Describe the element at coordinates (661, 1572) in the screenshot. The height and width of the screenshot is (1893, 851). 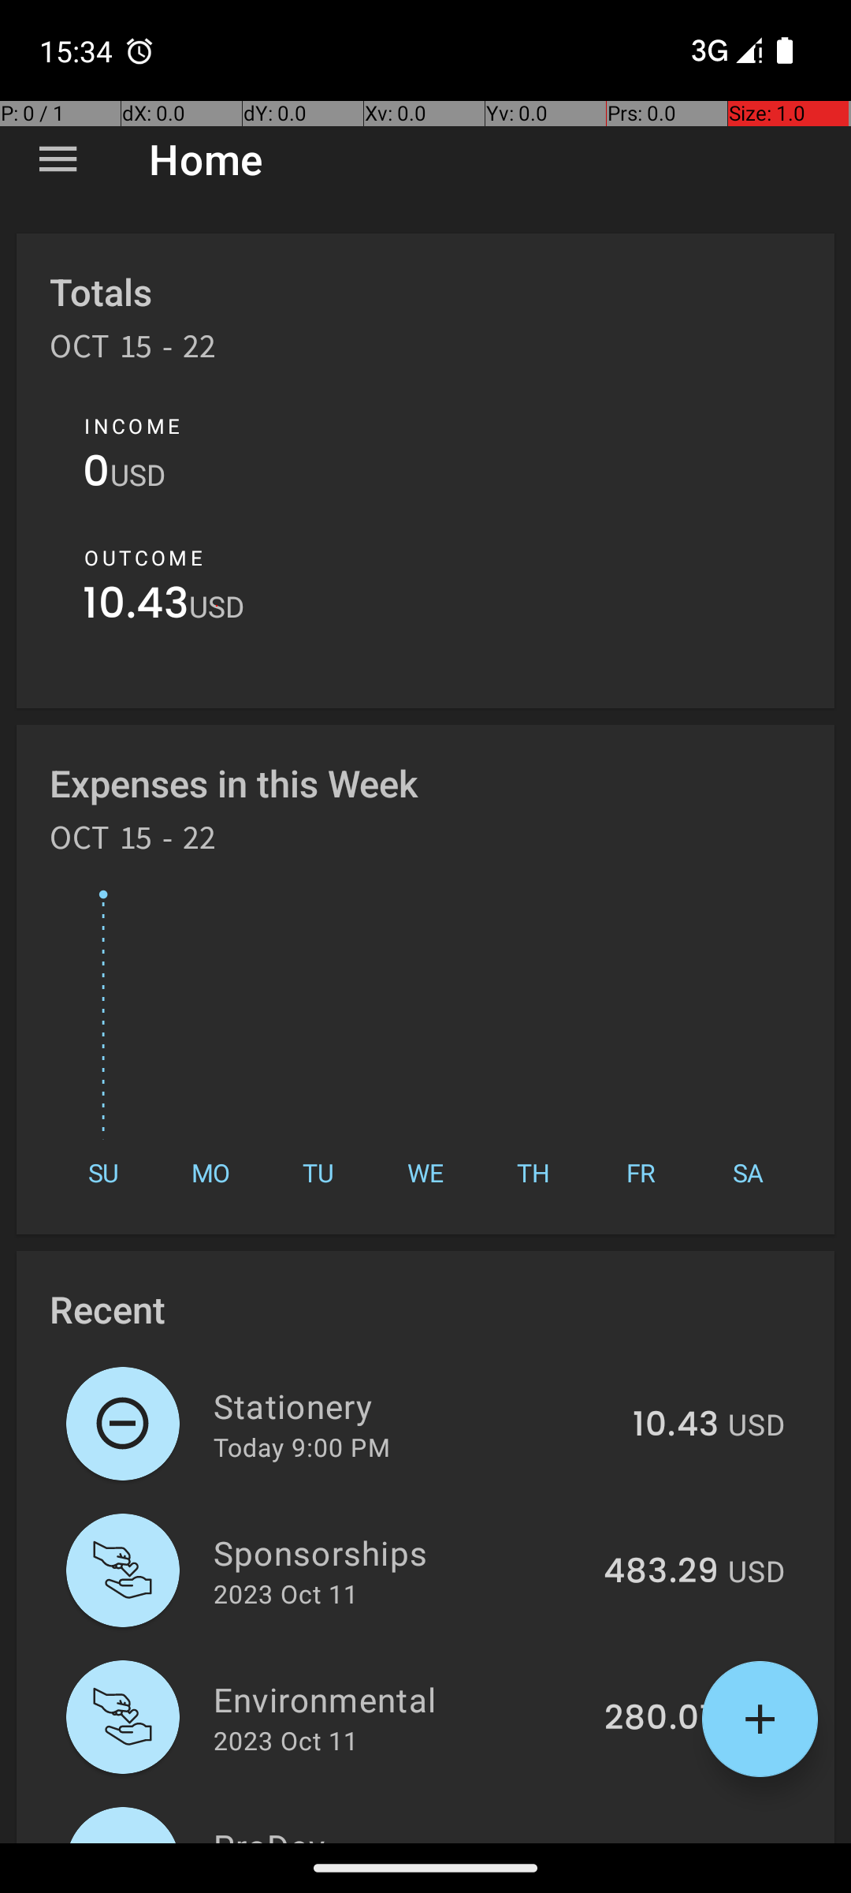
I see `483.29` at that location.